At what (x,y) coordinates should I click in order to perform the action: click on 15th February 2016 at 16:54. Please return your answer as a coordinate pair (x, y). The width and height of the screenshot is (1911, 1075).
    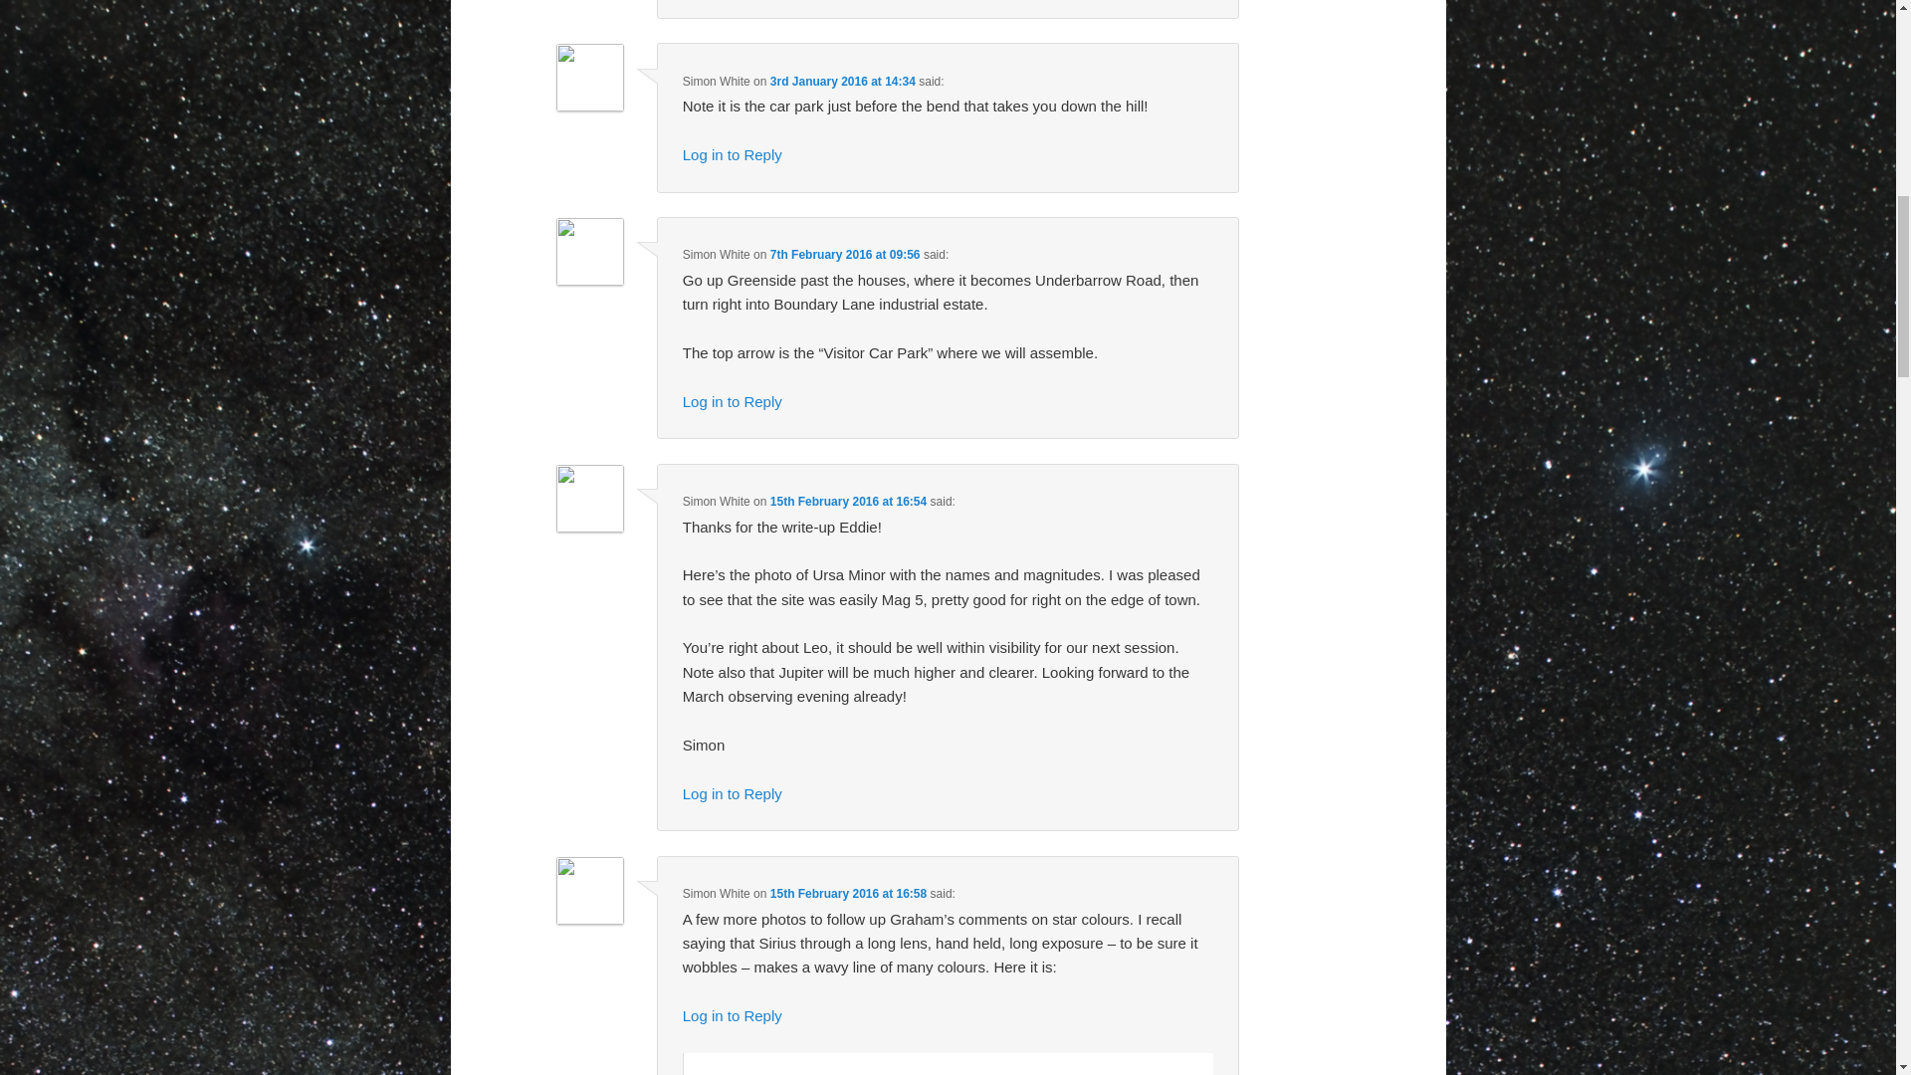
    Looking at the image, I should click on (848, 501).